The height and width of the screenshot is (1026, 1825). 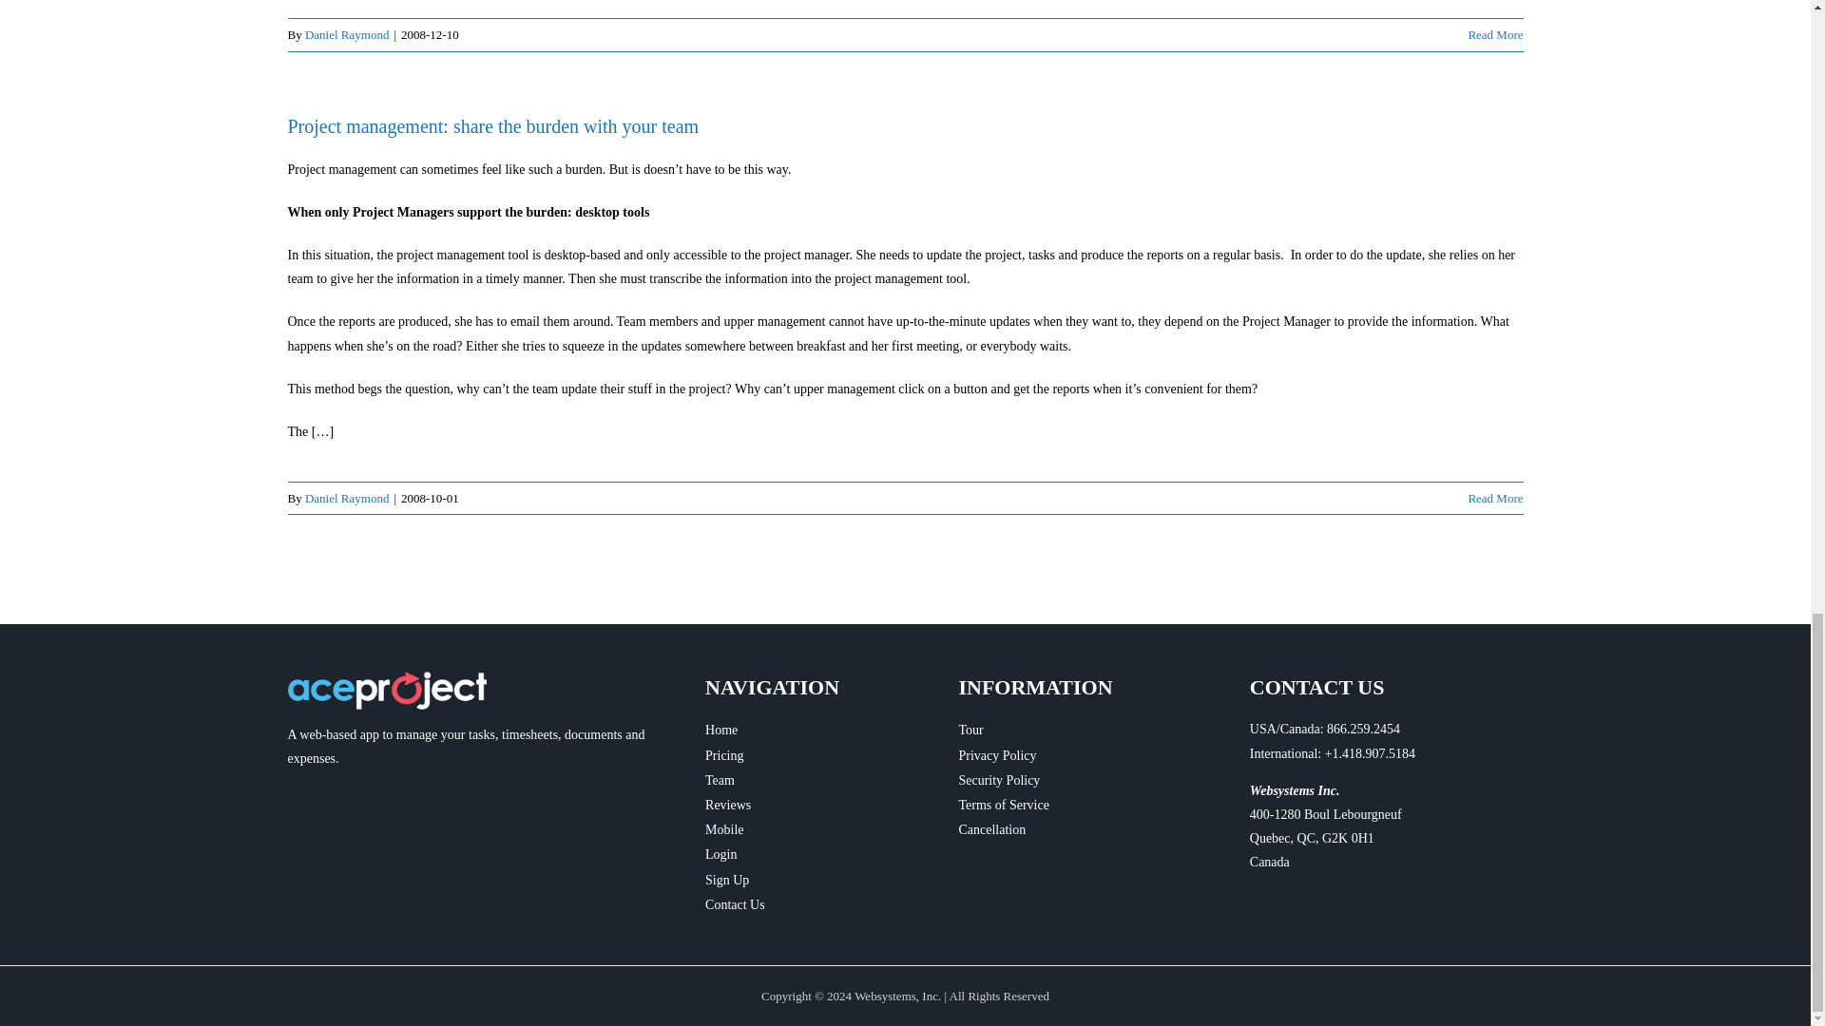 I want to click on Project management: share the burden with your team, so click(x=492, y=125).